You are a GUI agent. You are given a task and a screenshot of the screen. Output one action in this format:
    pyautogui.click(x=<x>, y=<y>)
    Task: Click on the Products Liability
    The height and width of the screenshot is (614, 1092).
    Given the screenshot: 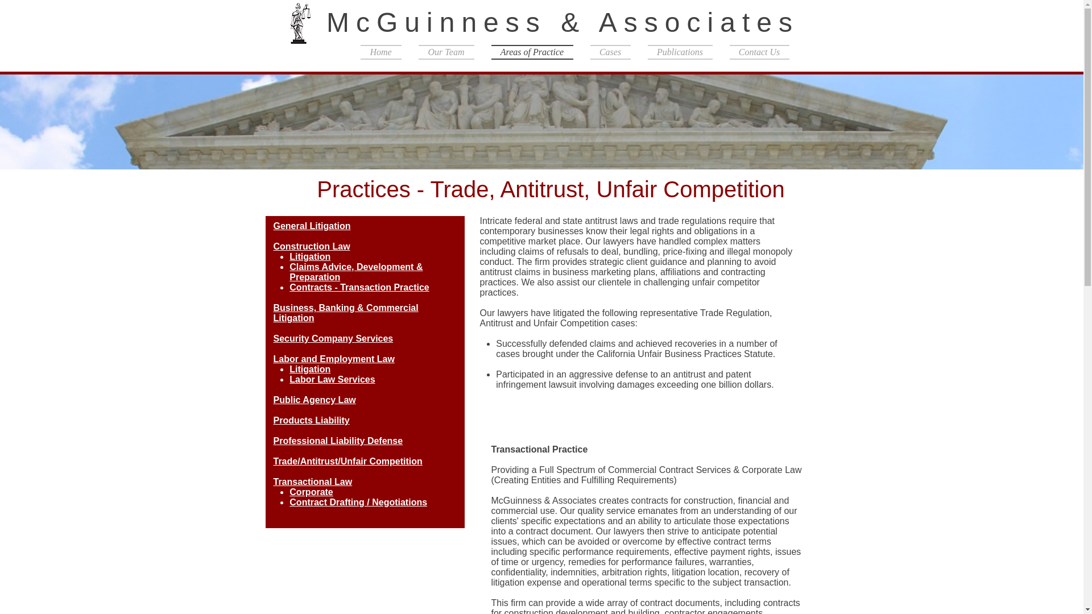 What is the action you would take?
    pyautogui.click(x=307, y=362)
    